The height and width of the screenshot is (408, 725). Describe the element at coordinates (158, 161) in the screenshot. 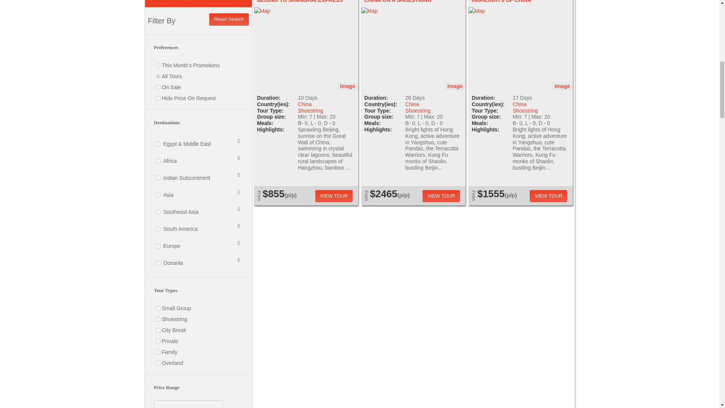

I see `on` at that location.